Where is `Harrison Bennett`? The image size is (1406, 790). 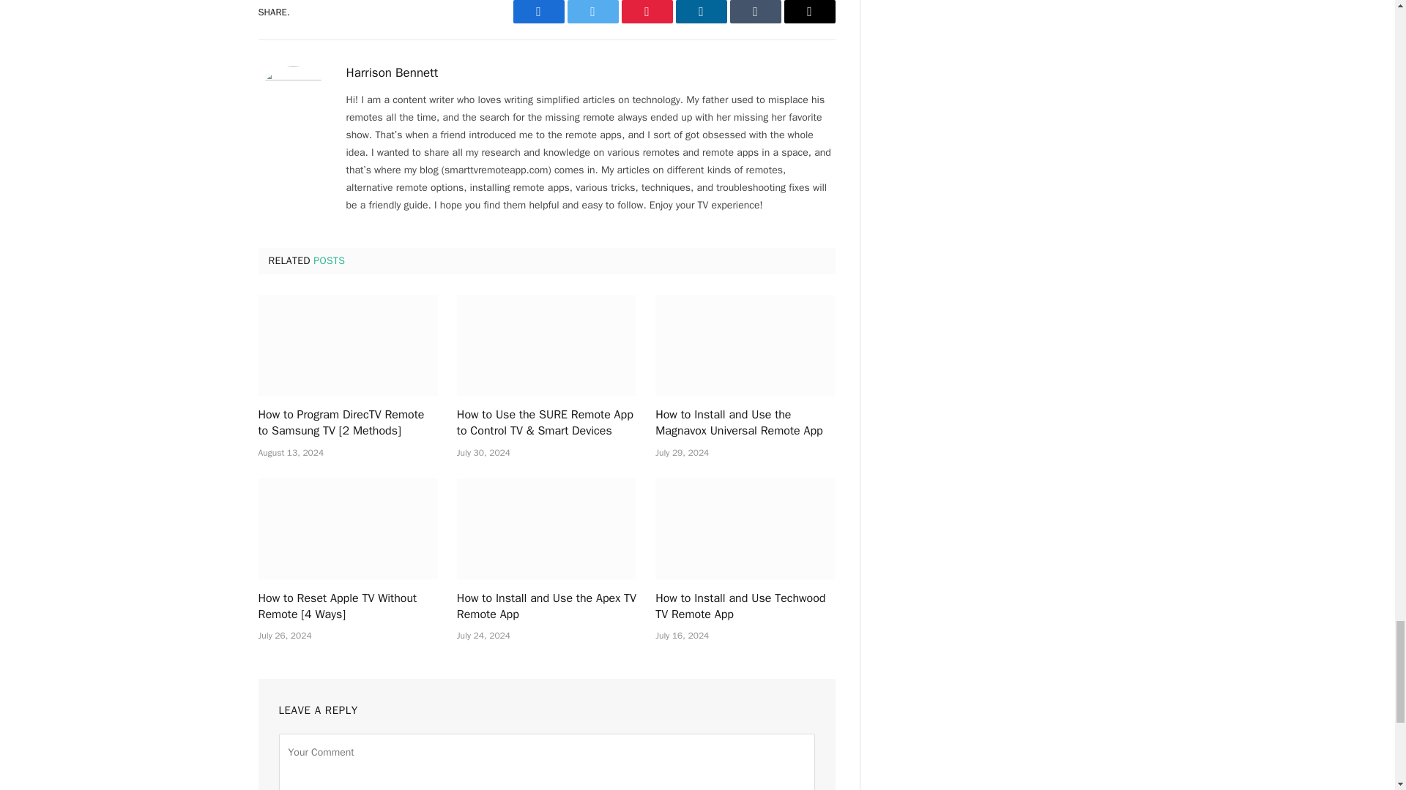
Harrison Bennett is located at coordinates (391, 73).